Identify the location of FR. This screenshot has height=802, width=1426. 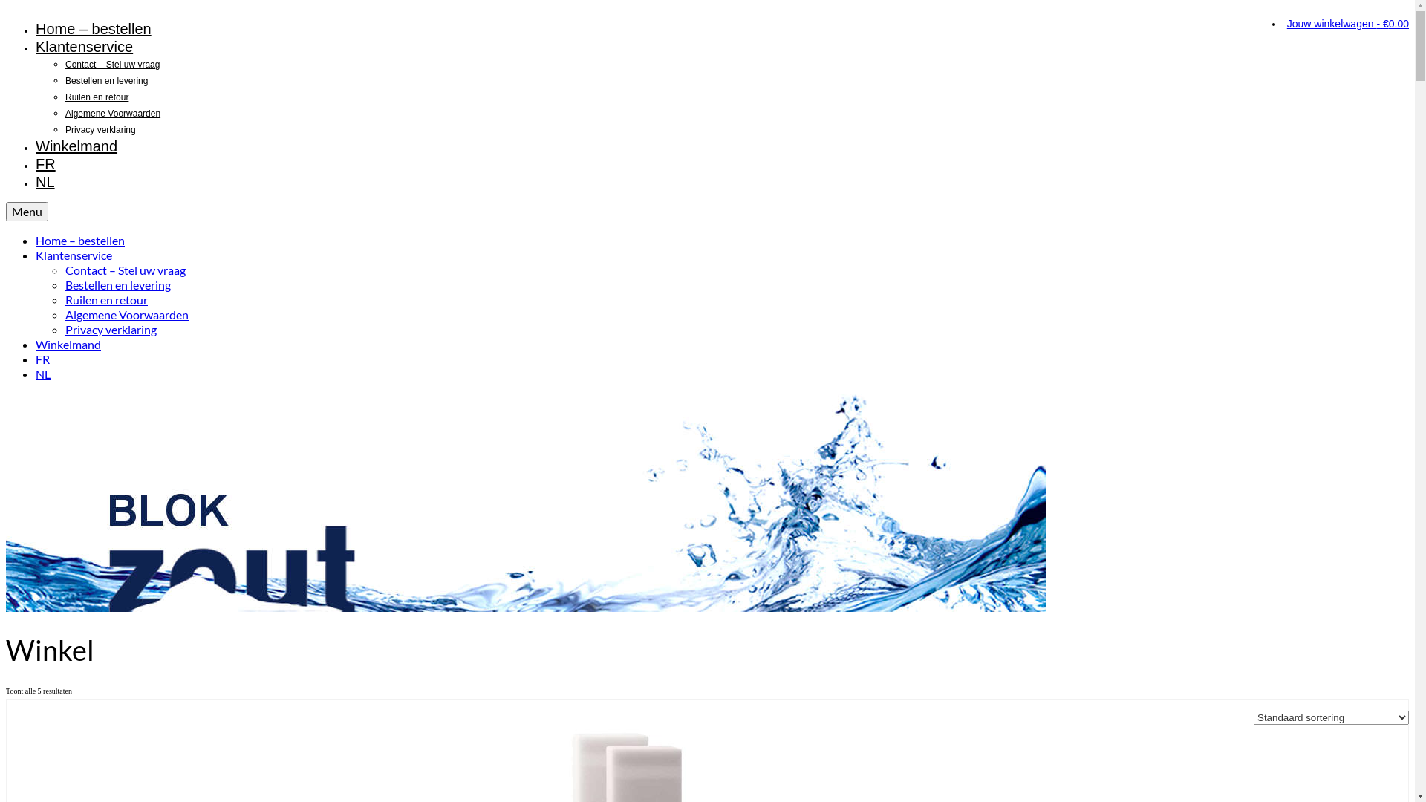
(46, 164).